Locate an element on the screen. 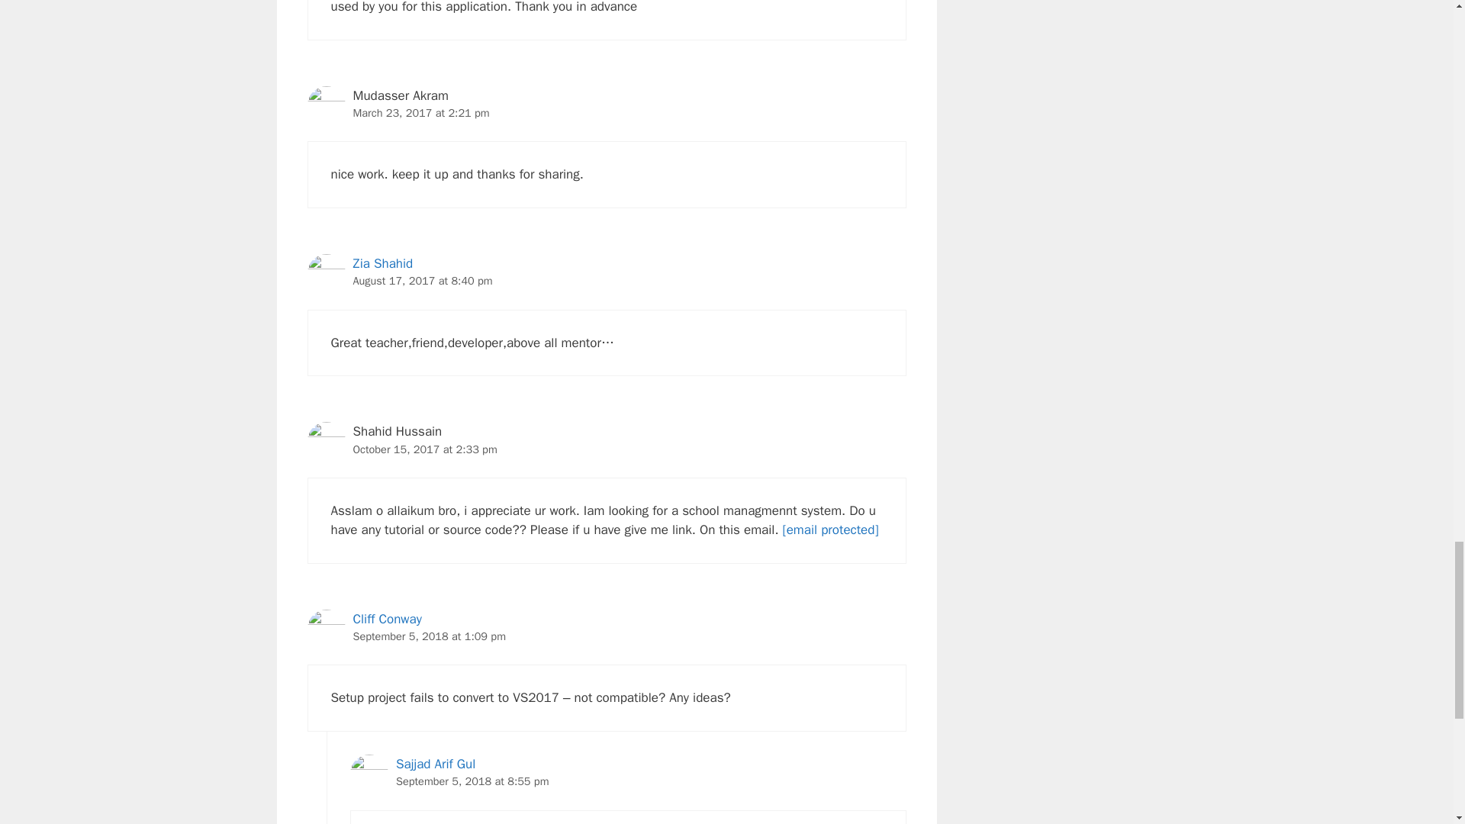  October 15, 2017 at 2:33 pm is located at coordinates (424, 449).